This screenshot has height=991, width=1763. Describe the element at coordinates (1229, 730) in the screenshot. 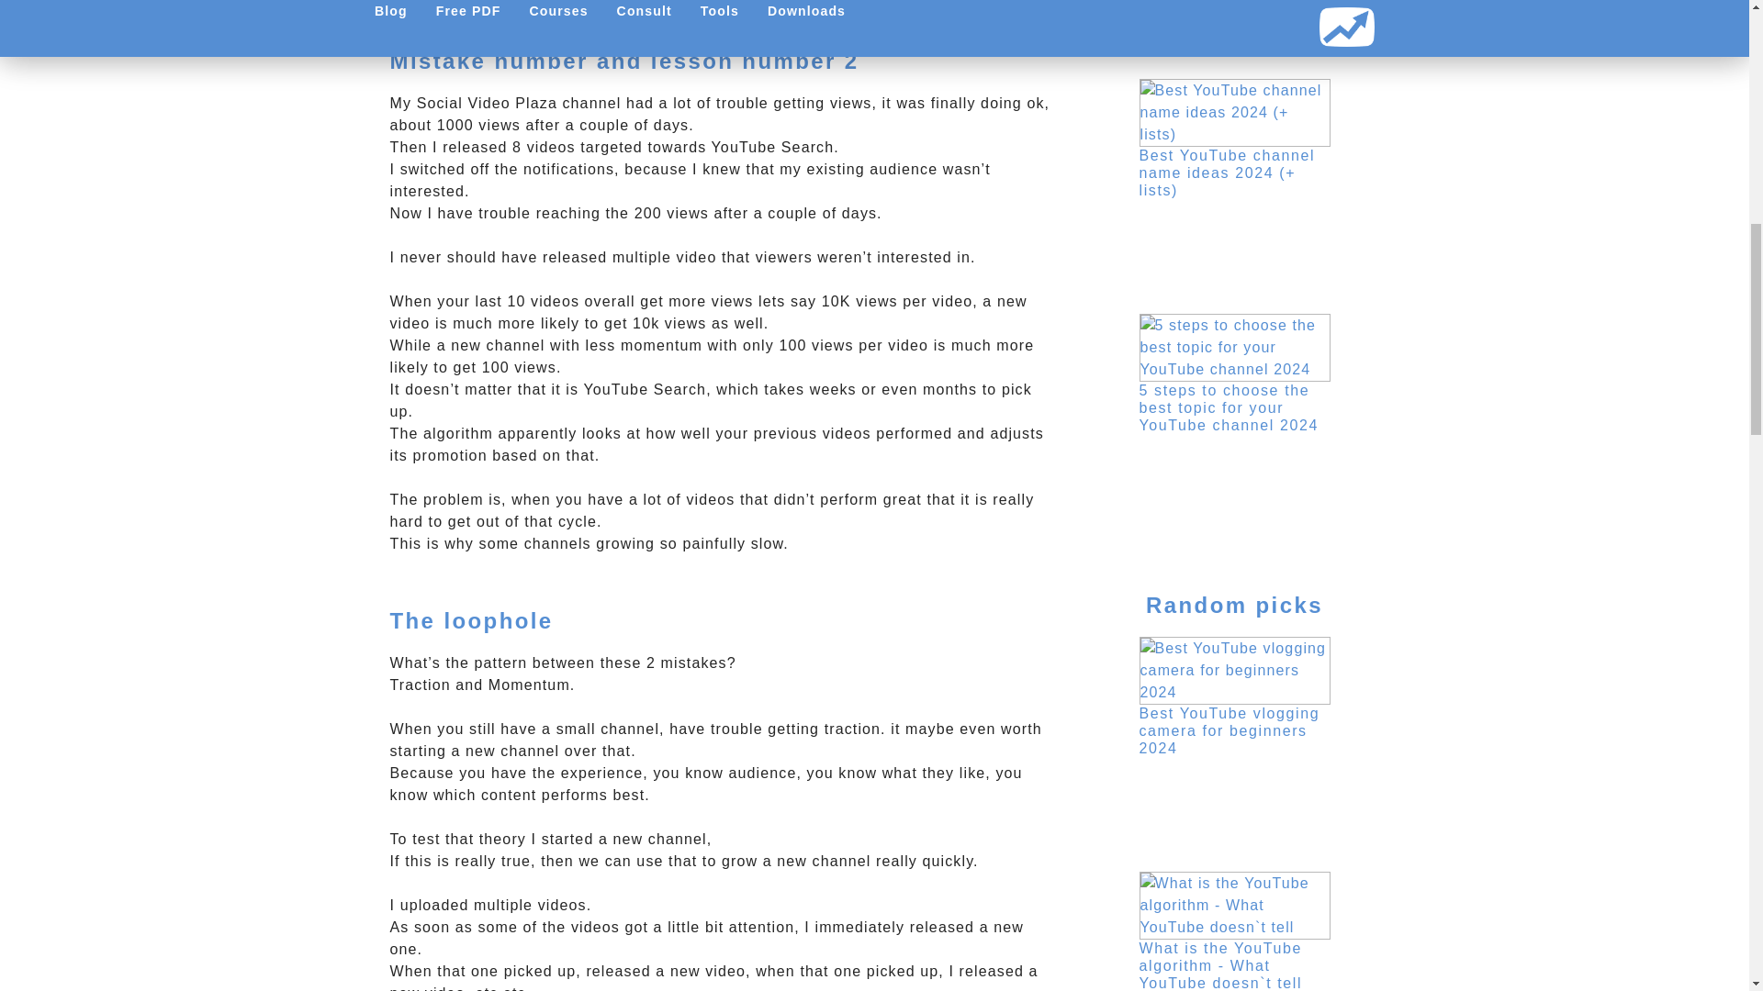

I see `Best YouTube vlogging camera for beginners 2024` at that location.